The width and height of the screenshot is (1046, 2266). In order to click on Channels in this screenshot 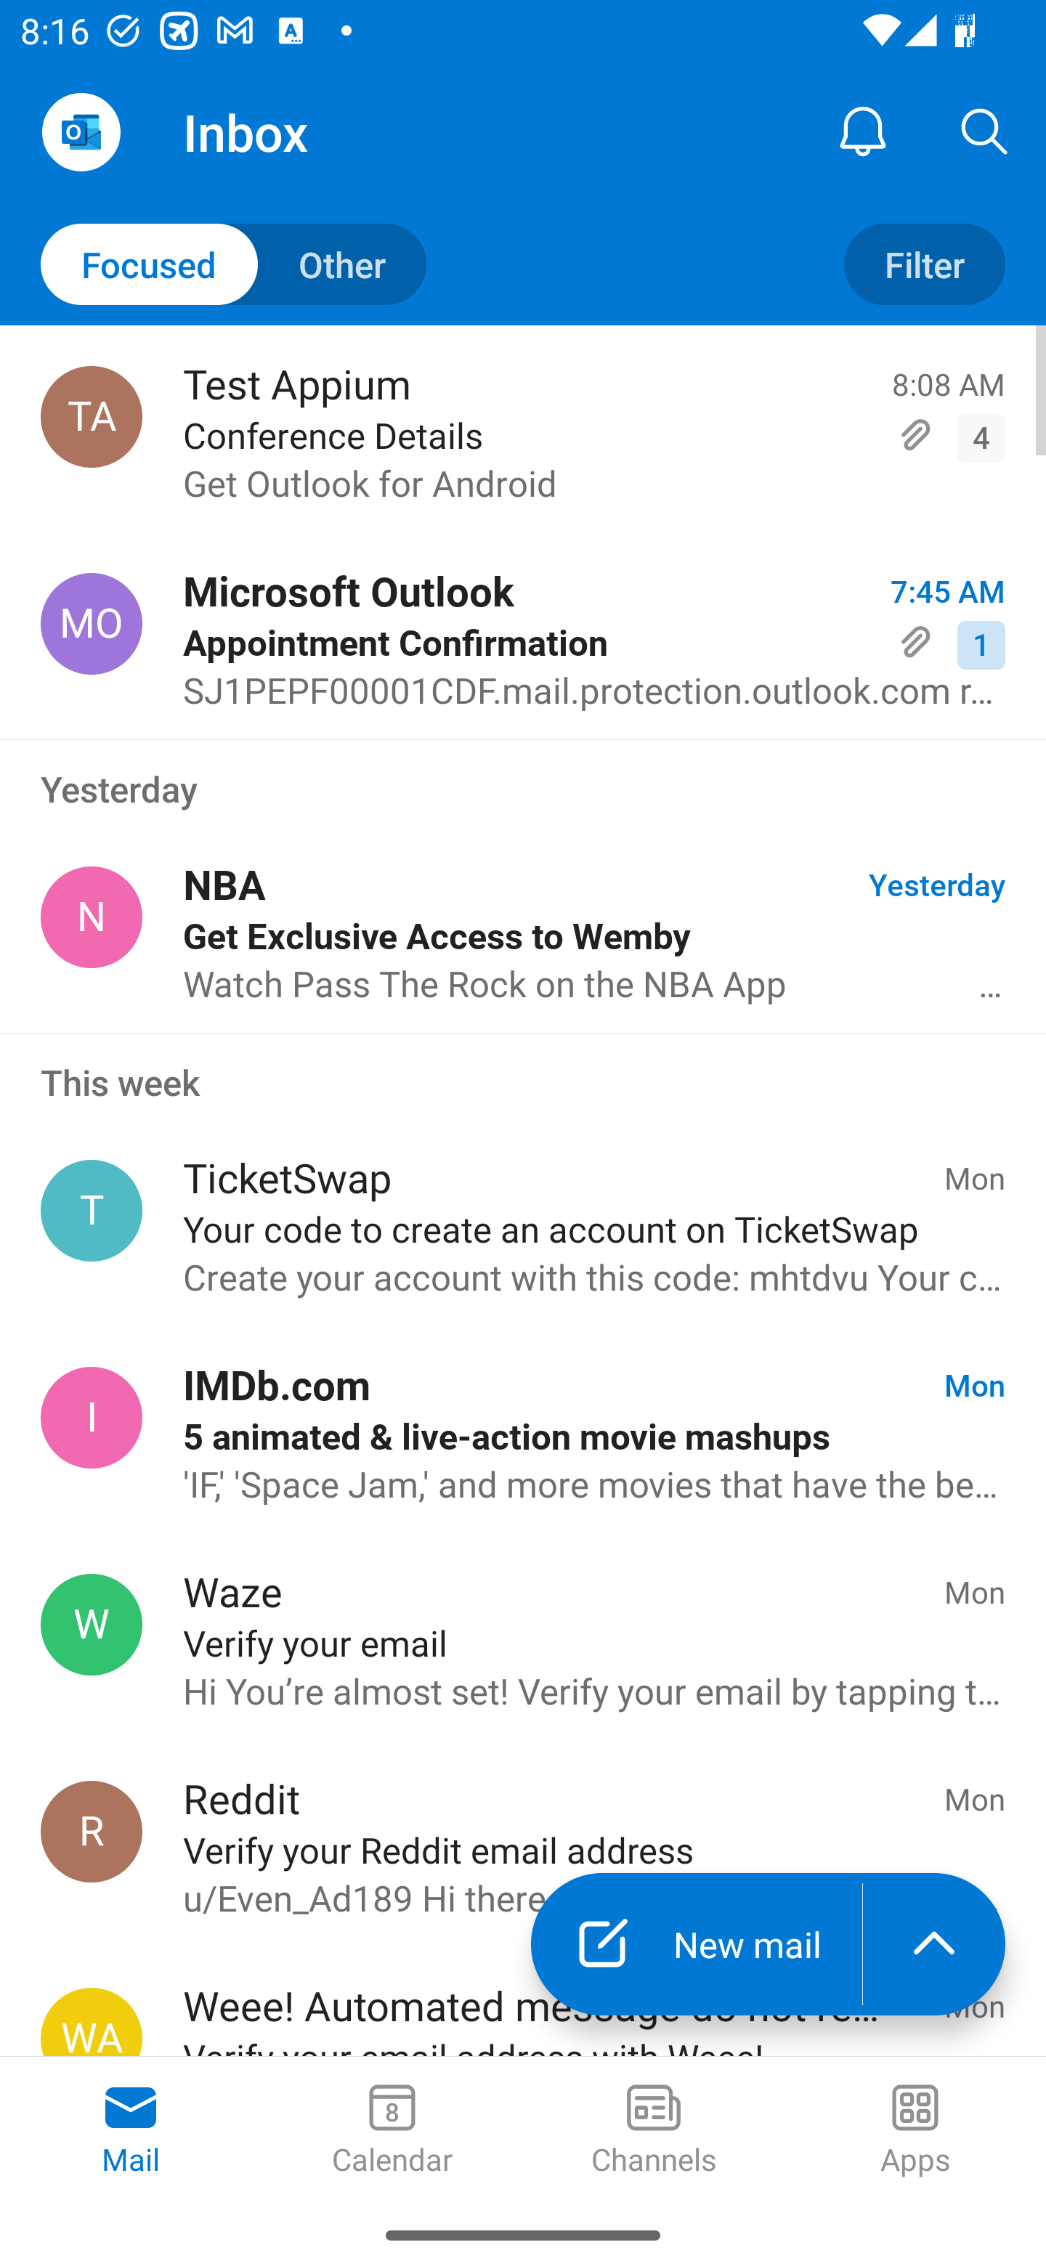, I will do `click(654, 2131)`.